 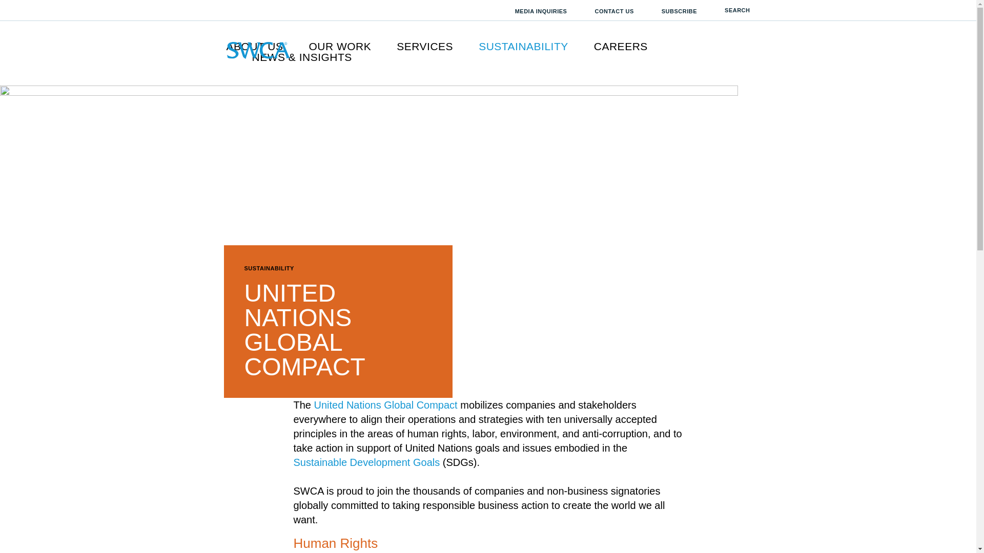 What do you see at coordinates (339, 46) in the screenshot?
I see `OUR WORK` at bounding box center [339, 46].